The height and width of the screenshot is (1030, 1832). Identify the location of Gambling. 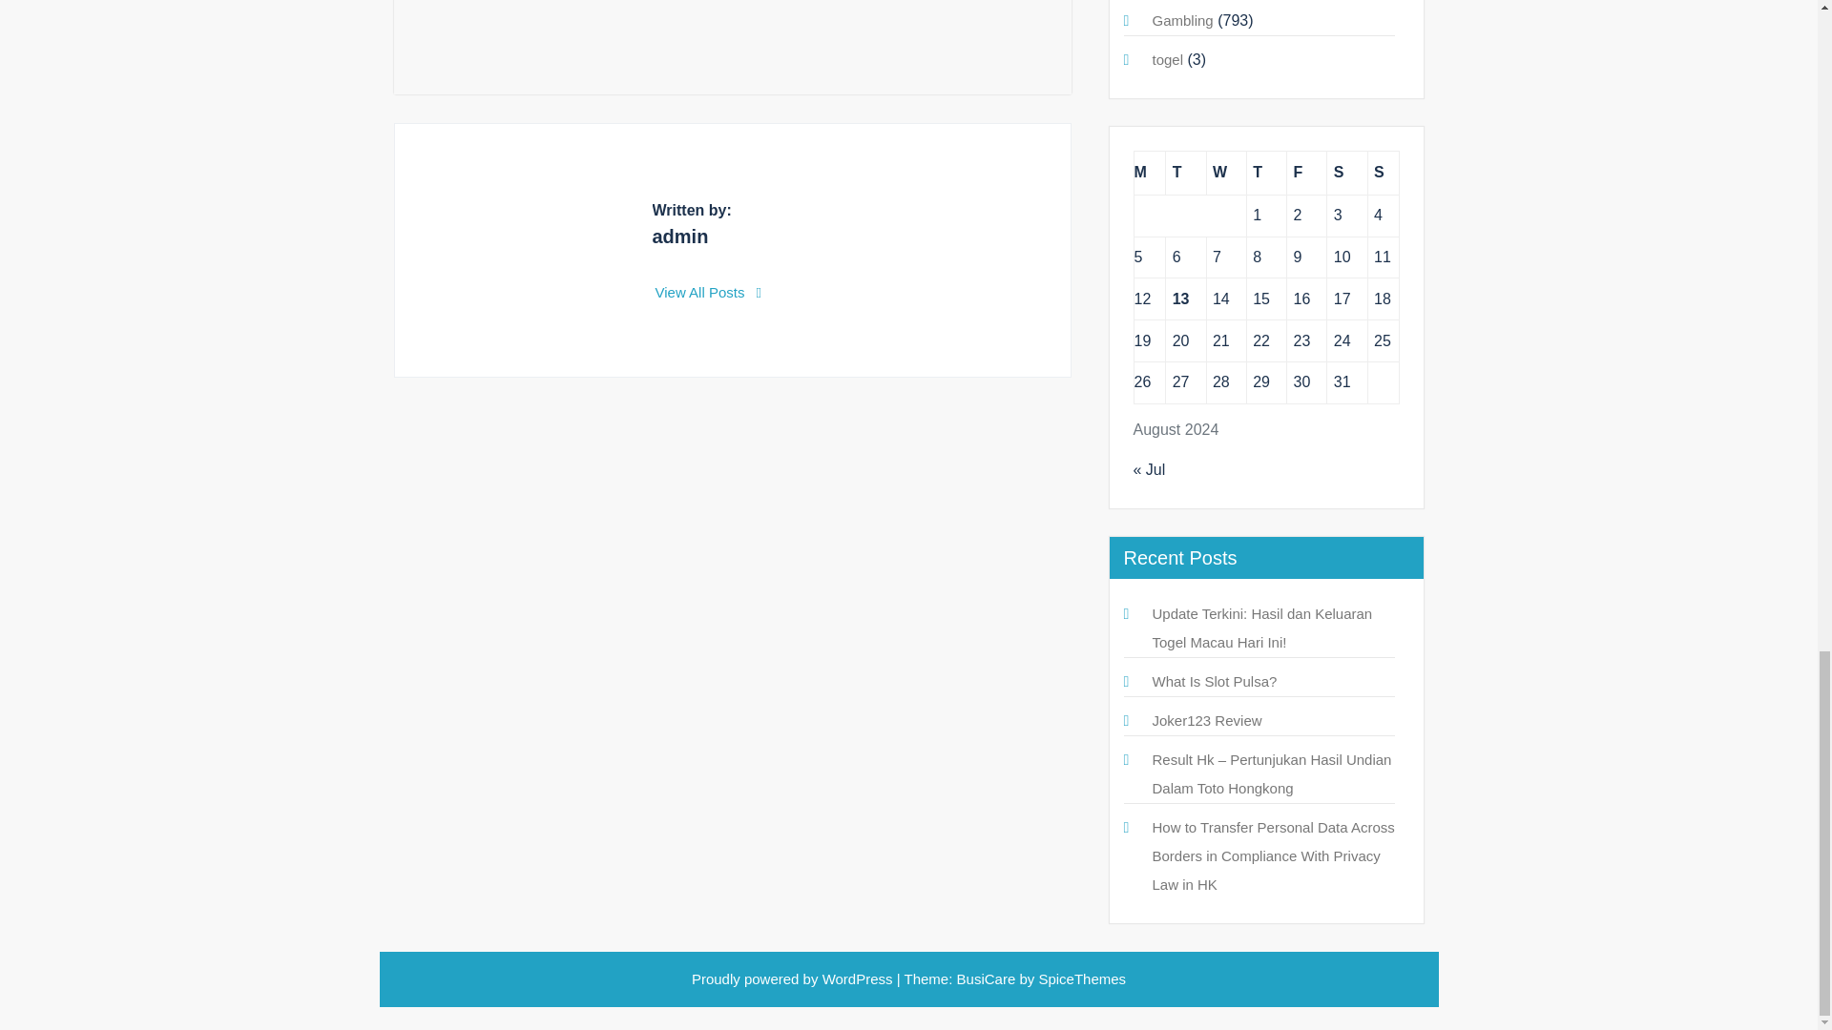
(1182, 20).